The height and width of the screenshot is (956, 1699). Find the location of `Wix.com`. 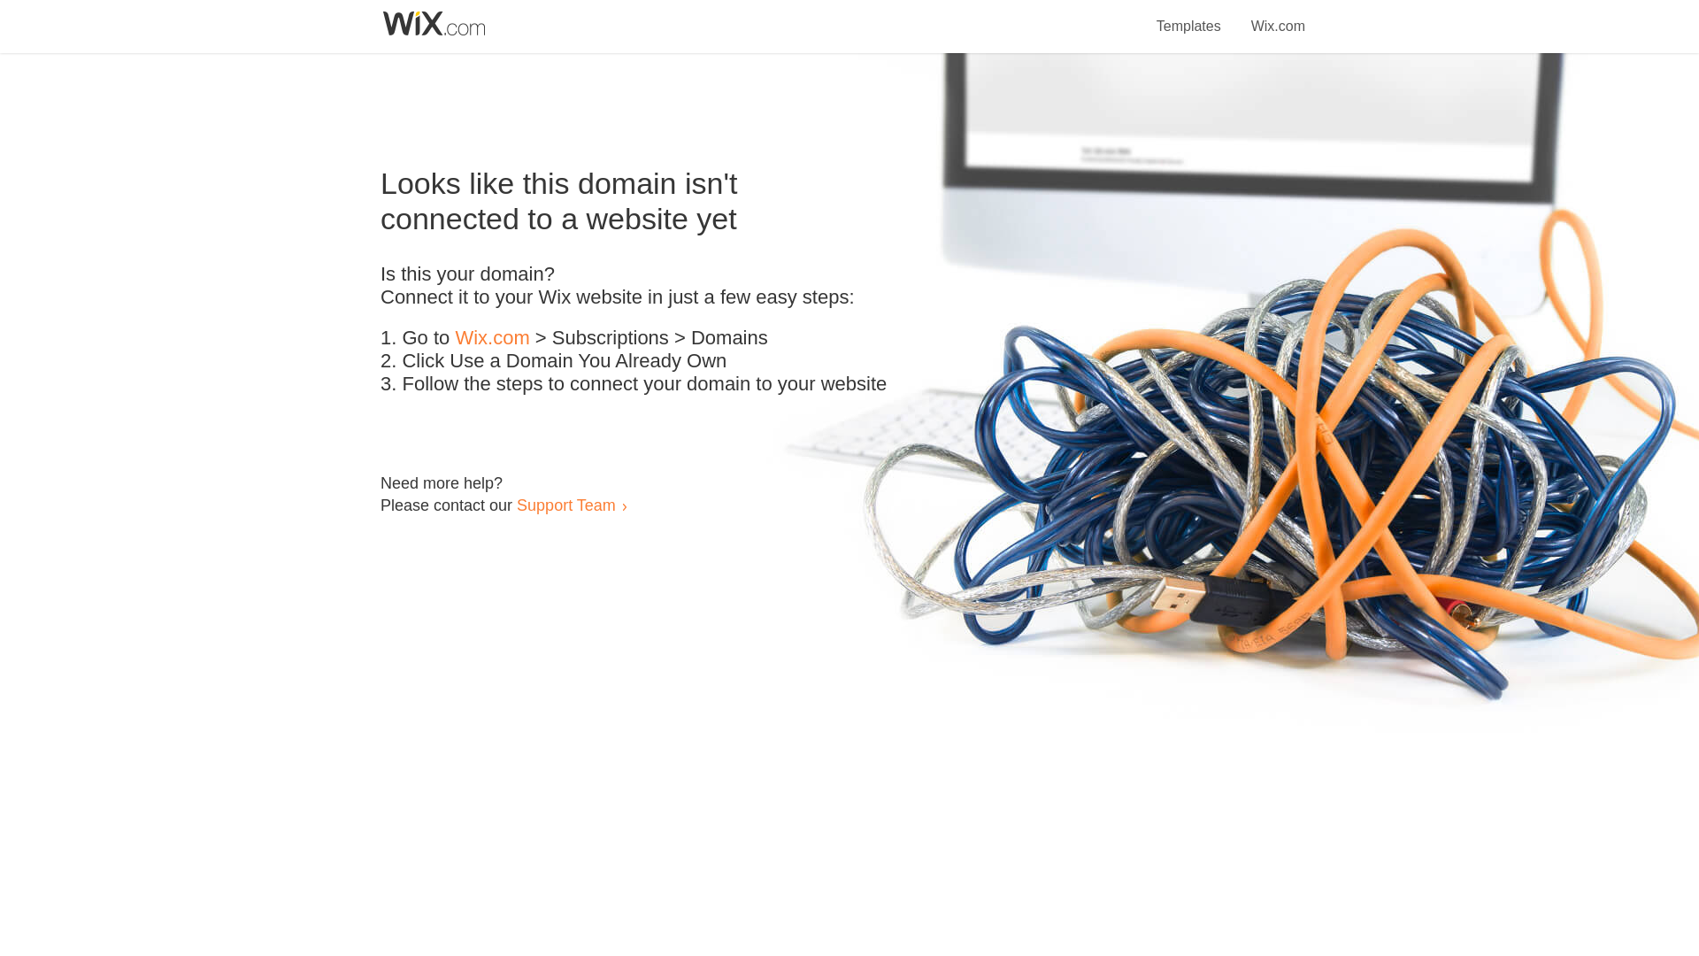

Wix.com is located at coordinates (492, 338).